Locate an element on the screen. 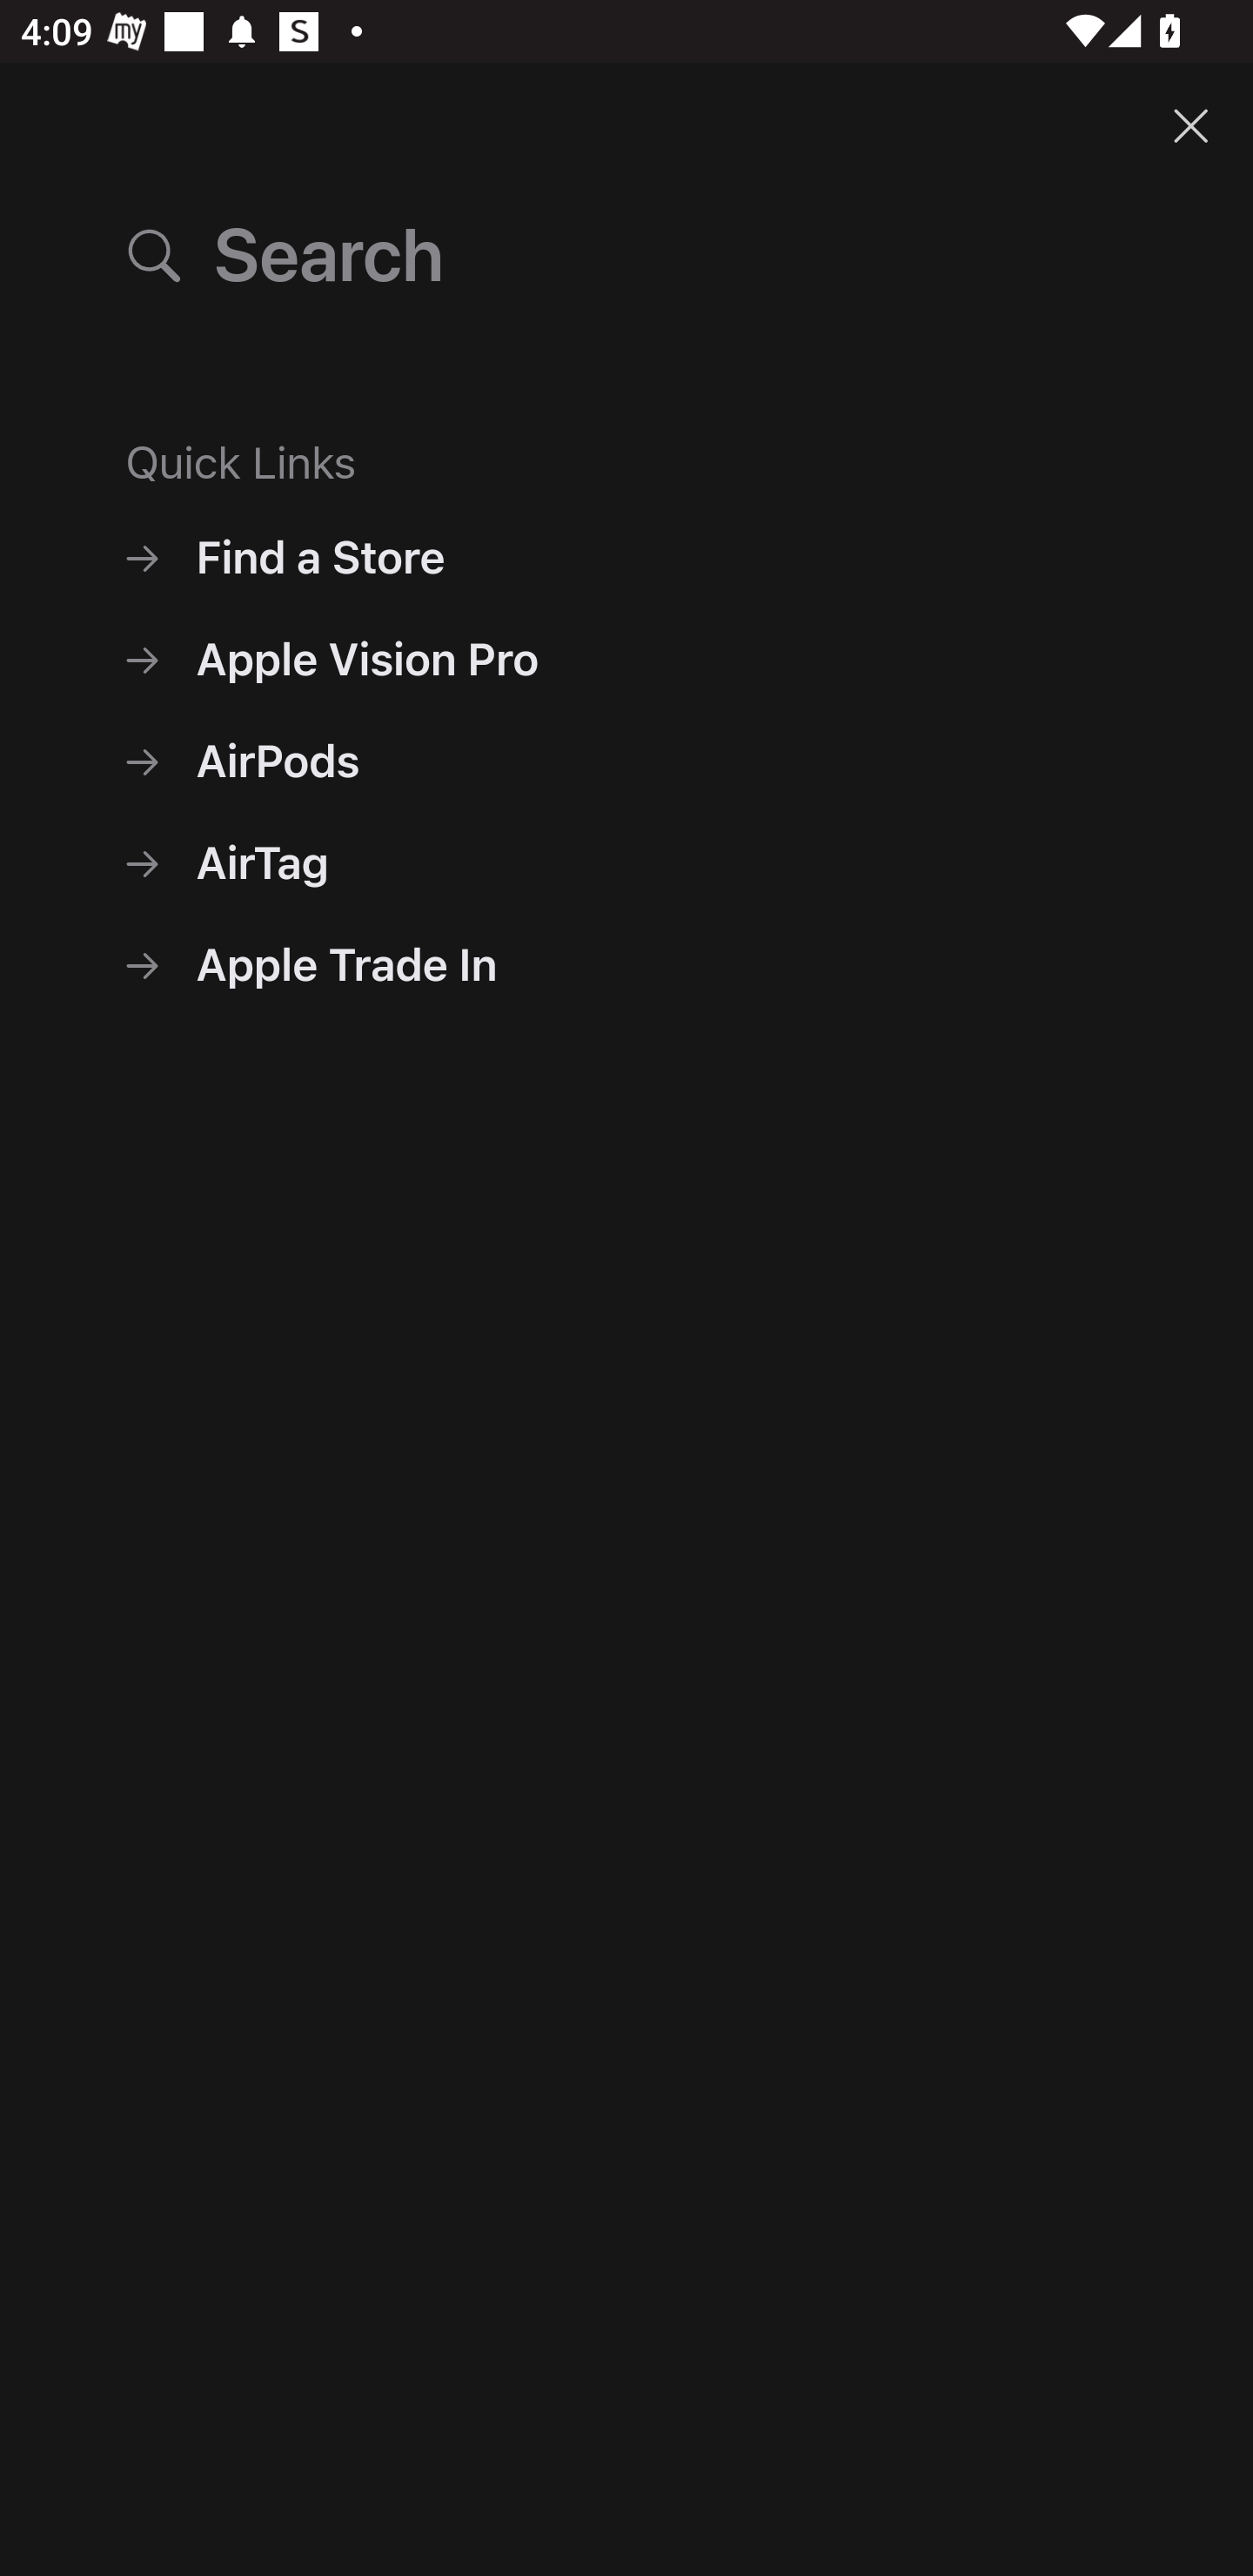  AirPods is located at coordinates (626, 761).